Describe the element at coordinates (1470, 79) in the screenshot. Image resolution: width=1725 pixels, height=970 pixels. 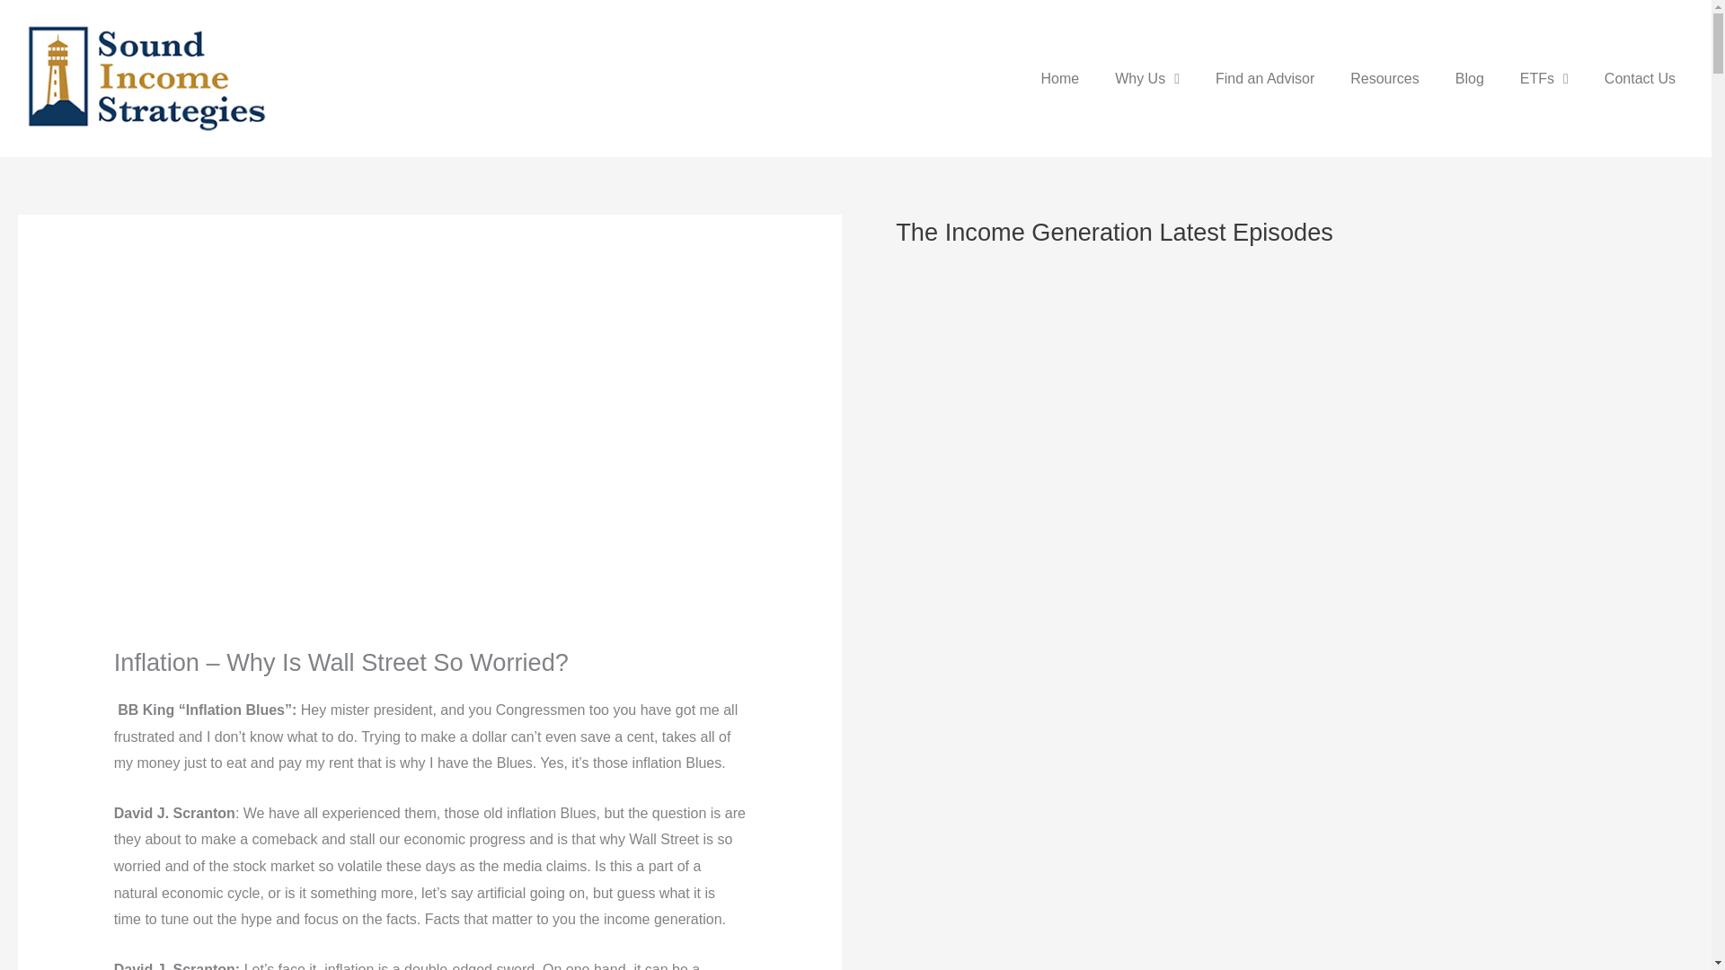
I see `Blog` at that location.